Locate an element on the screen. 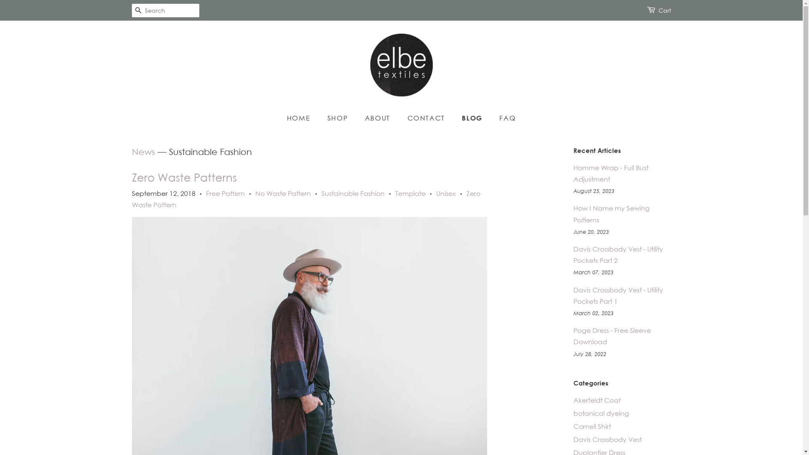 This screenshot has height=455, width=809. Davis Crossbody Vest is located at coordinates (607, 439).